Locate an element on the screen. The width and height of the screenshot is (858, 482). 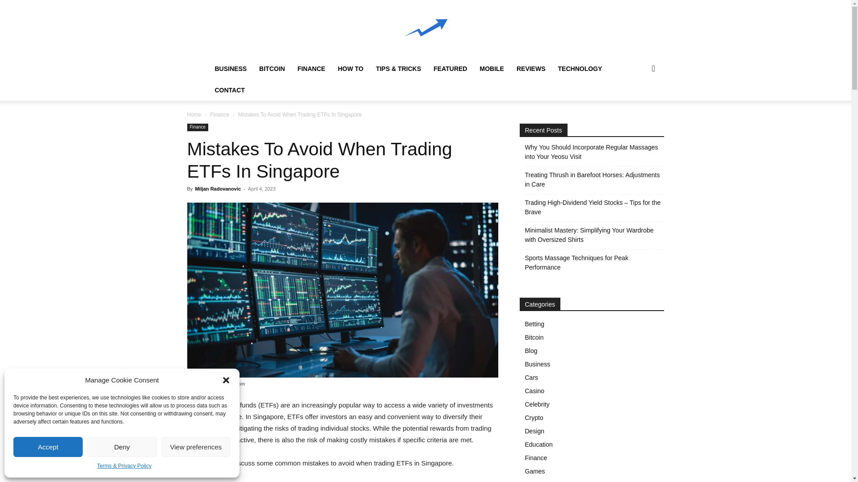
Deny is located at coordinates (122, 446).